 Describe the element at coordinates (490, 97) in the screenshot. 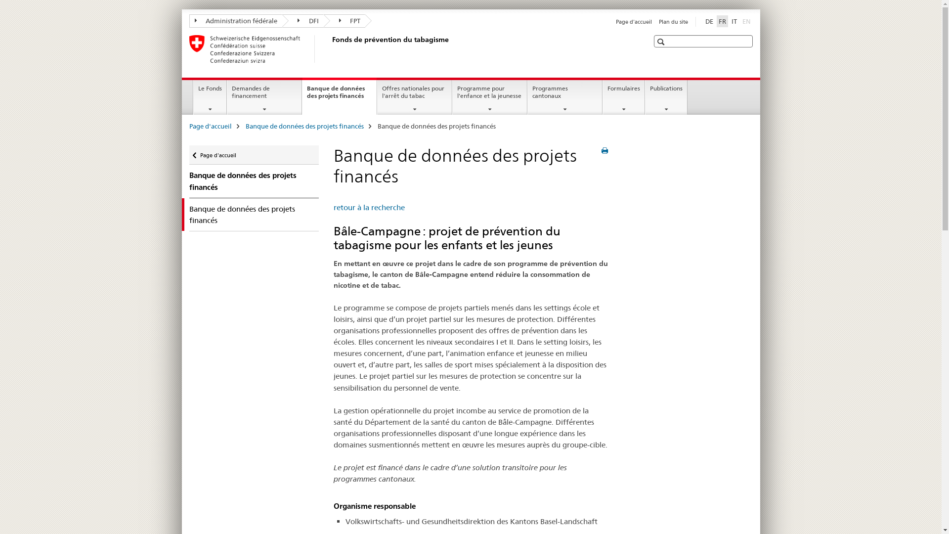

I see `Programme pour l'enfance et la jeunesse` at that location.